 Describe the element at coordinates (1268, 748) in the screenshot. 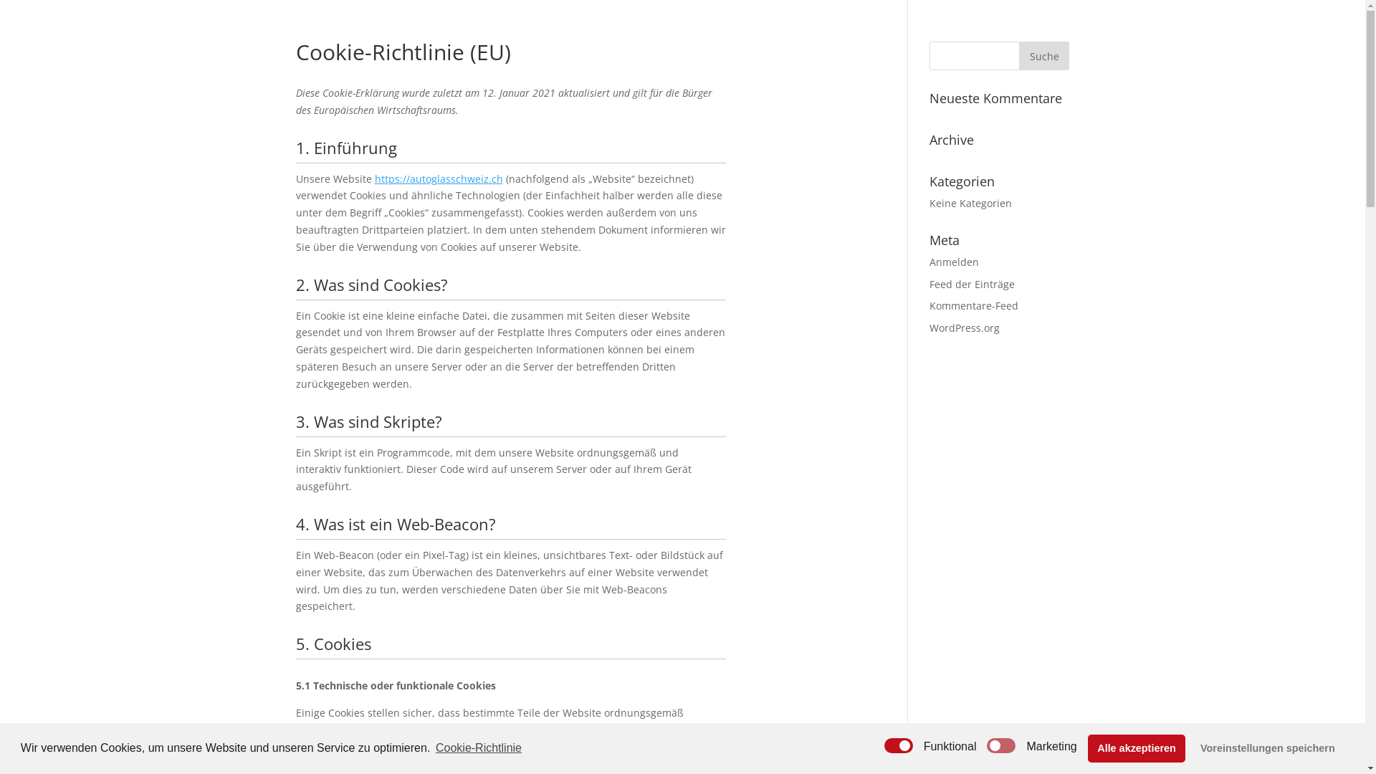

I see `Voreinstellungen speichern` at that location.